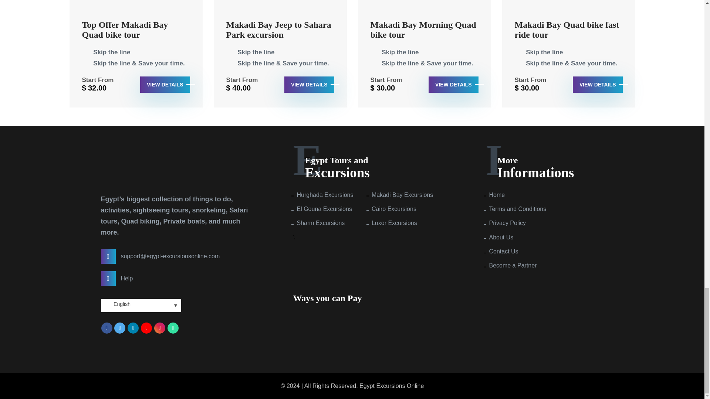  What do you see at coordinates (425, 33) in the screenshot?
I see `Makadi Bay Morning Quad bike tour` at bounding box center [425, 33].